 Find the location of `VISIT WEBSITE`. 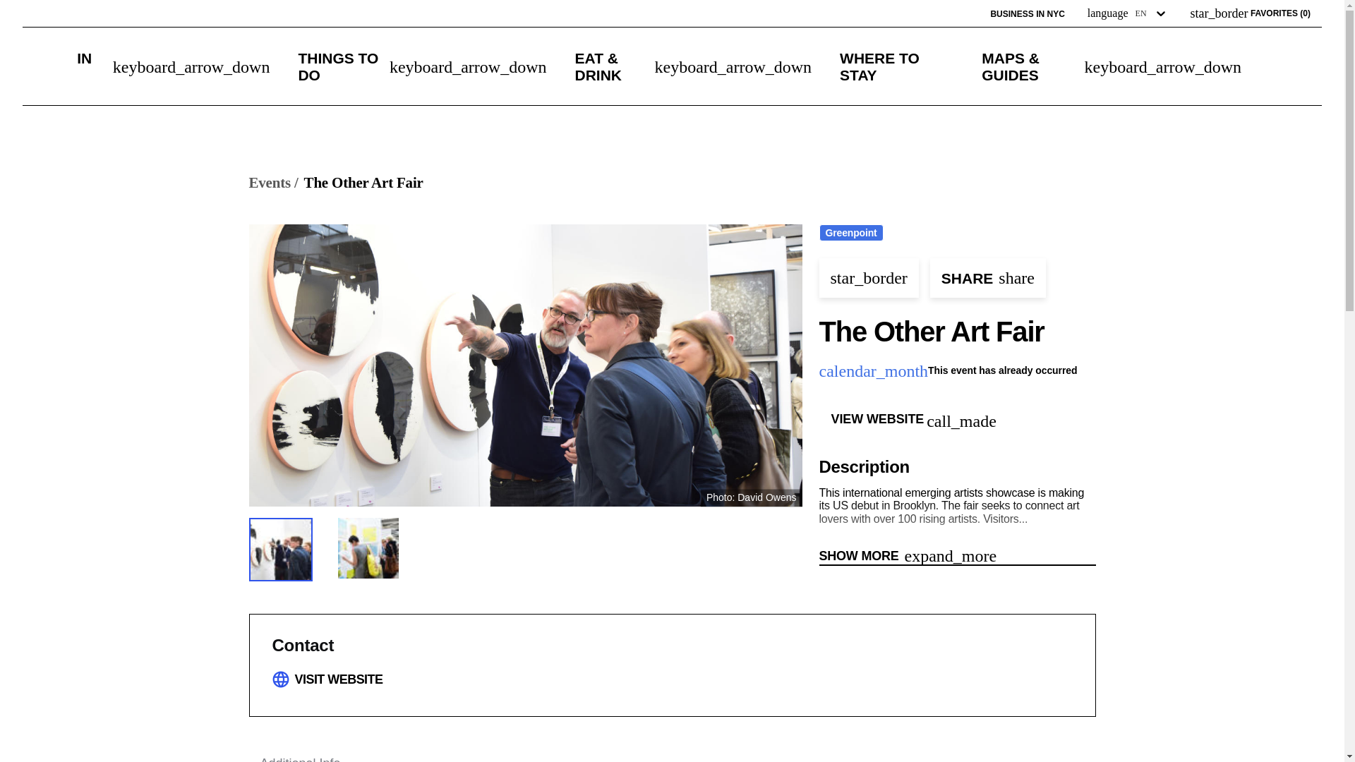

VISIT WEBSITE is located at coordinates (339, 679).